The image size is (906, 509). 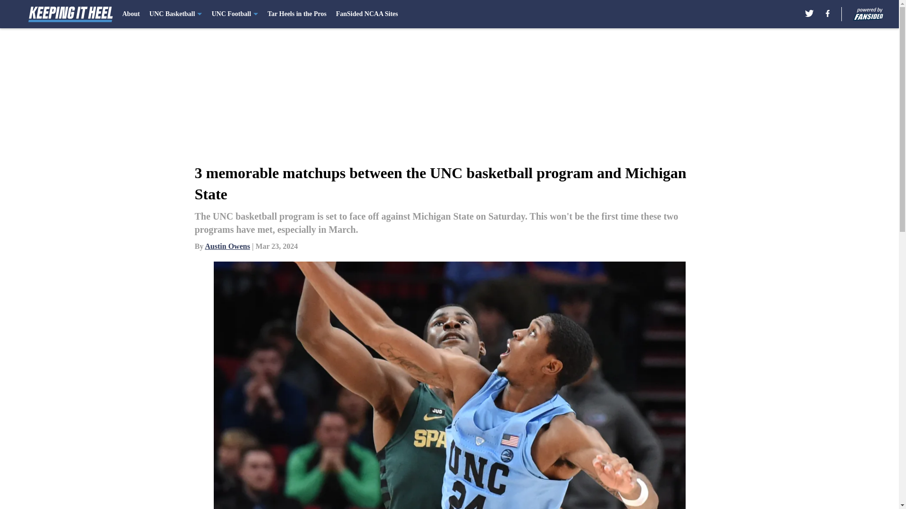 What do you see at coordinates (131, 14) in the screenshot?
I see `About` at bounding box center [131, 14].